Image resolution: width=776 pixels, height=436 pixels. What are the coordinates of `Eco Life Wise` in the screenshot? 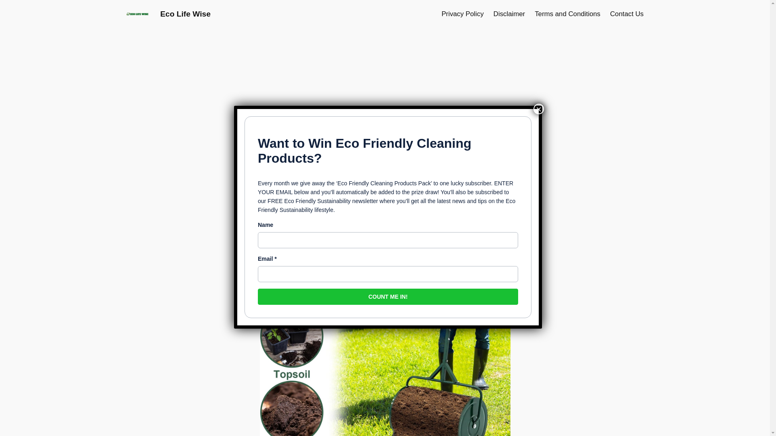 It's located at (185, 14).